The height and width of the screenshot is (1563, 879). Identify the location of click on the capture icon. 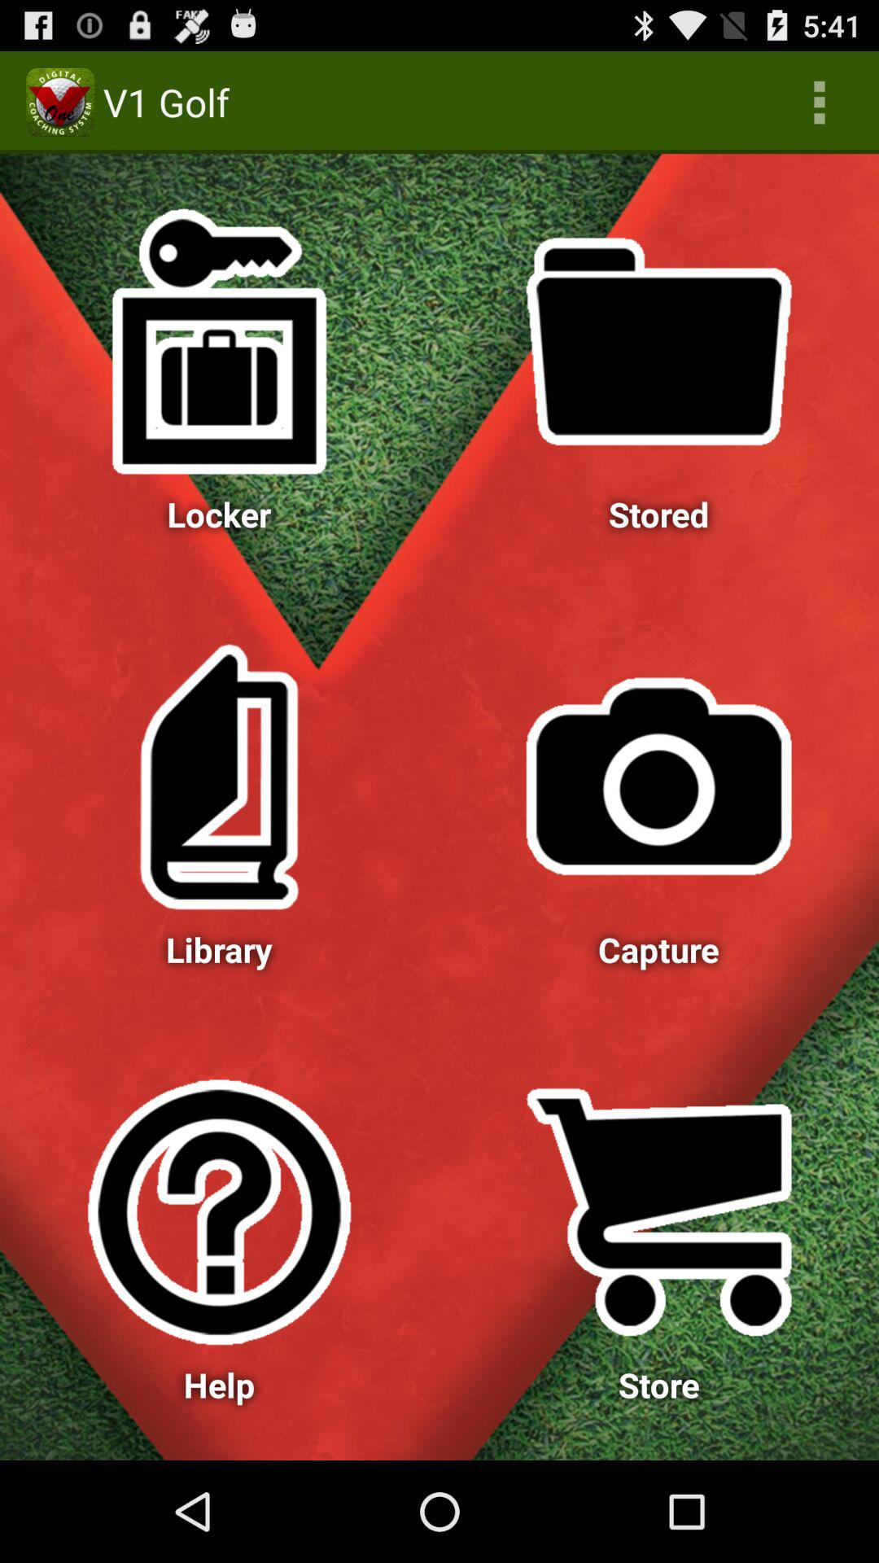
(659, 777).